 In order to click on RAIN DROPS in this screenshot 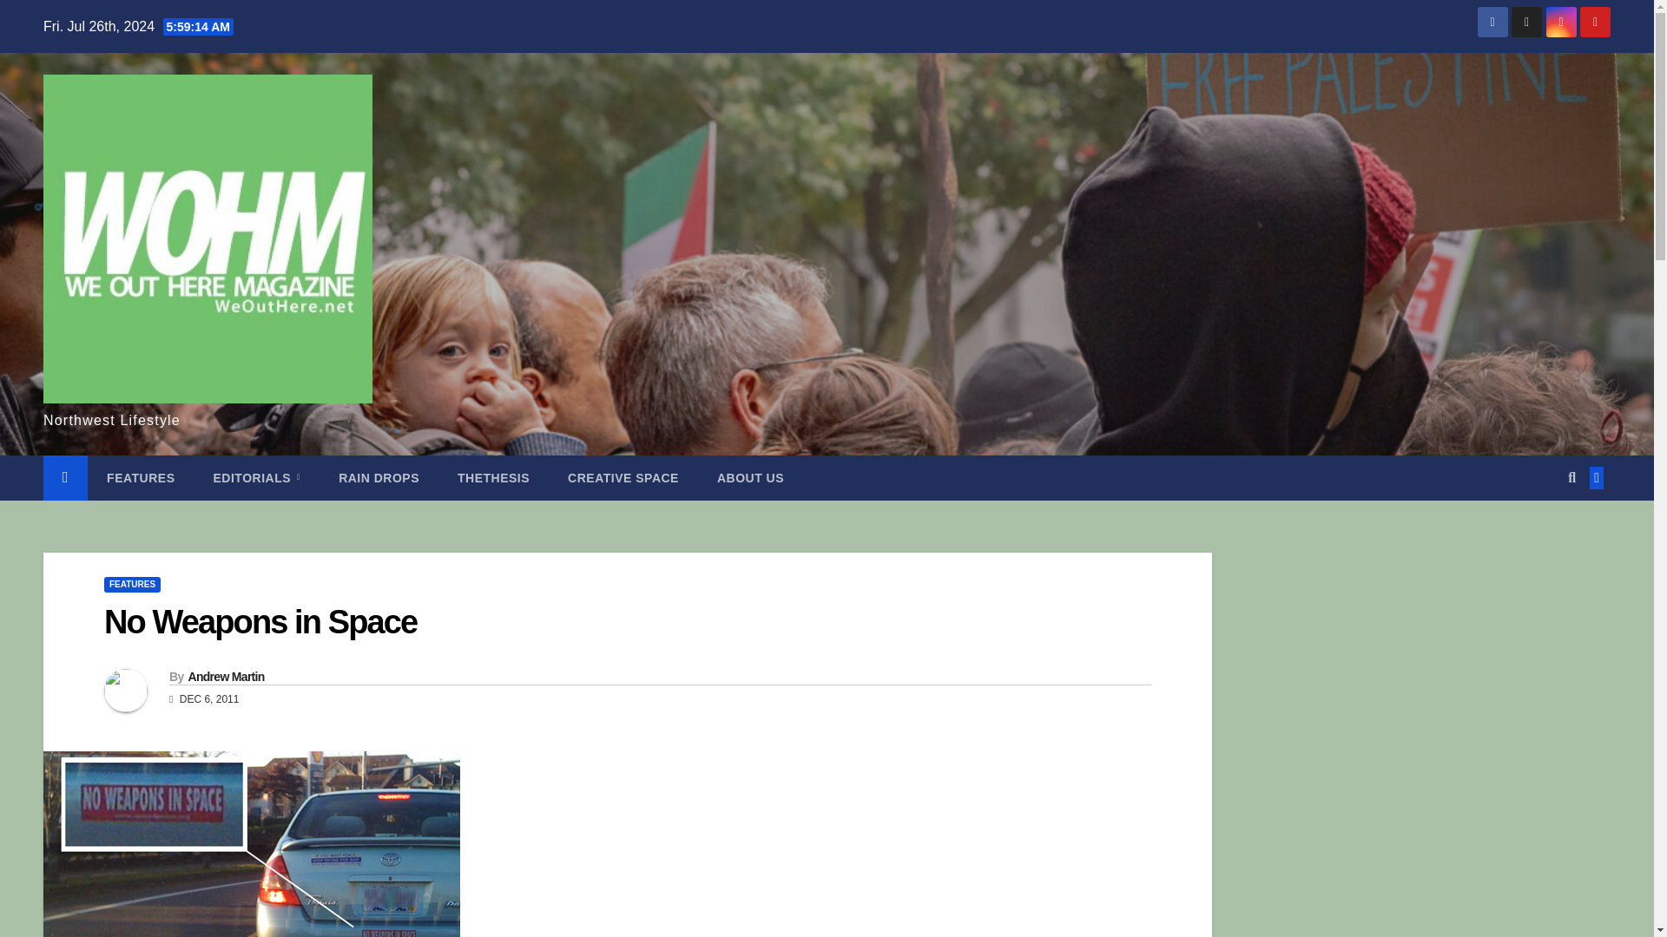, I will do `click(379, 477)`.